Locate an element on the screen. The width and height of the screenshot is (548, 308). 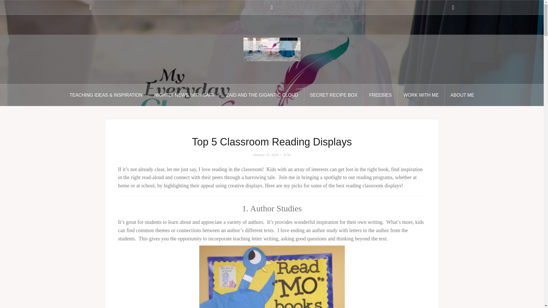
ZAID AND THE GIGANTIC CLOUD is located at coordinates (262, 95).